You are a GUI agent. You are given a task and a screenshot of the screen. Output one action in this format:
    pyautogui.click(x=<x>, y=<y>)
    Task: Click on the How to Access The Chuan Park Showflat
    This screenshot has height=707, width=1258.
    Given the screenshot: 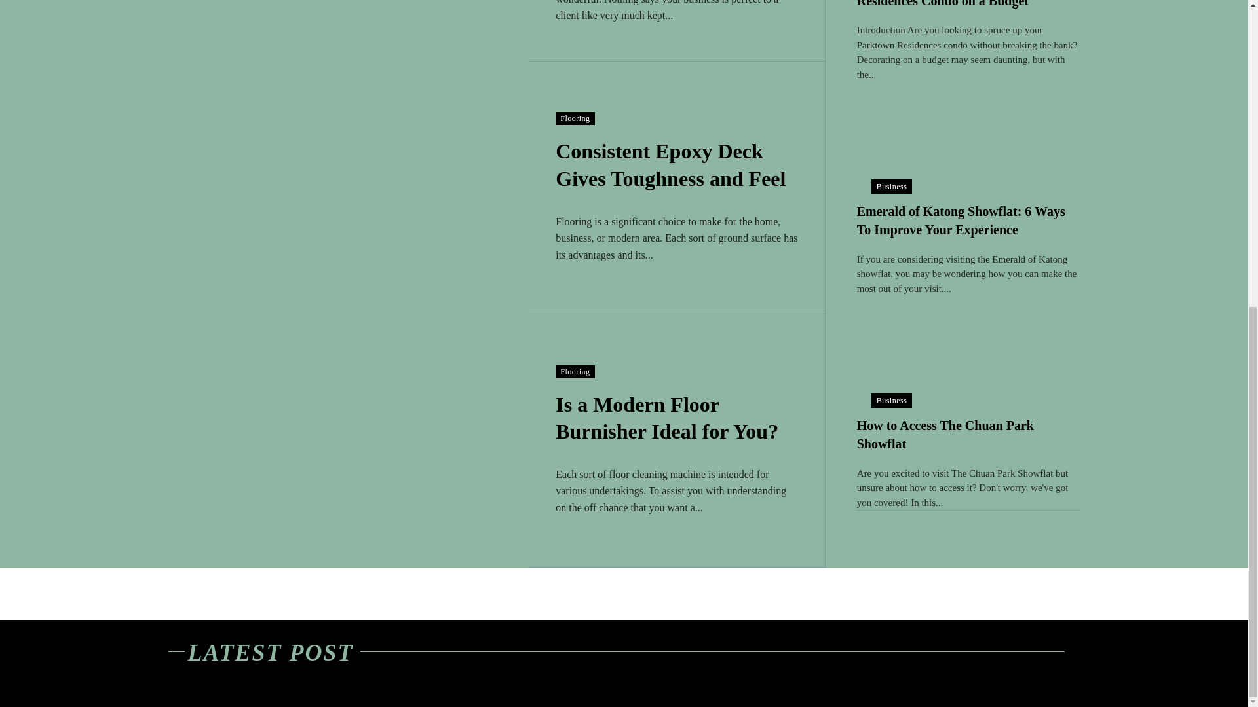 What is the action you would take?
    pyautogui.click(x=968, y=352)
    